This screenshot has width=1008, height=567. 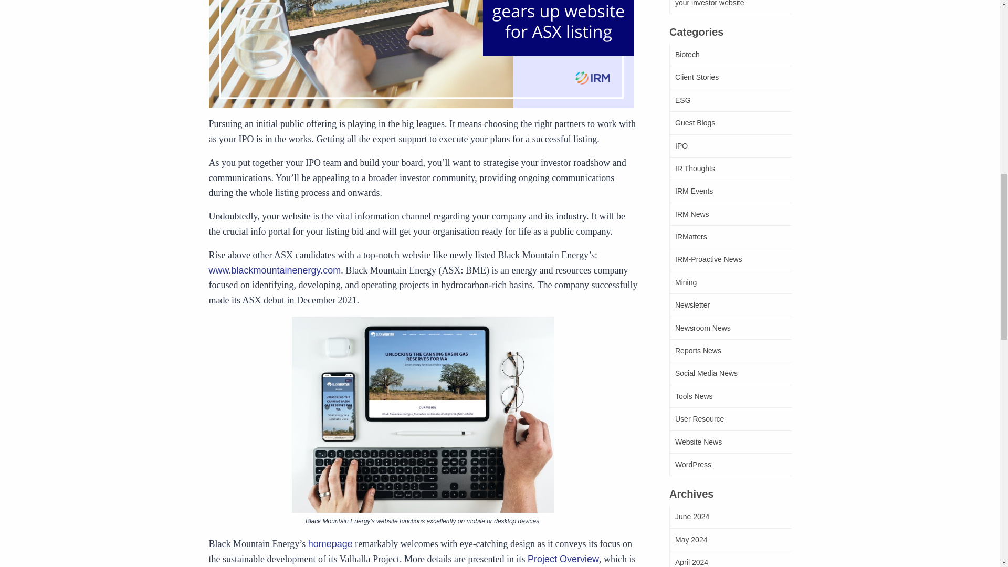 What do you see at coordinates (730, 55) in the screenshot?
I see `Biotech` at bounding box center [730, 55].